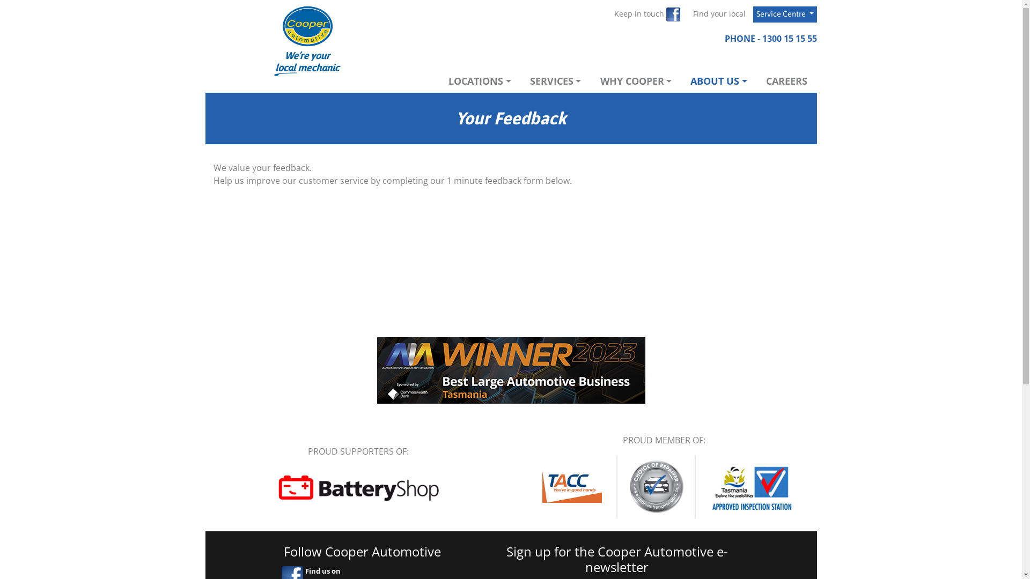 The width and height of the screenshot is (1030, 579). I want to click on SERVICES, so click(556, 81).